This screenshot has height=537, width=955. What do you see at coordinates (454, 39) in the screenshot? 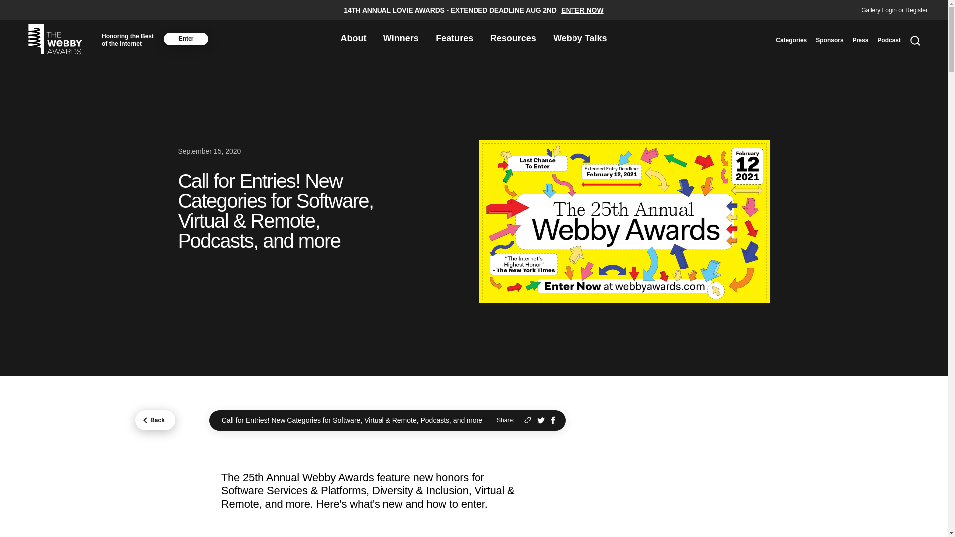
I see `Features` at bounding box center [454, 39].